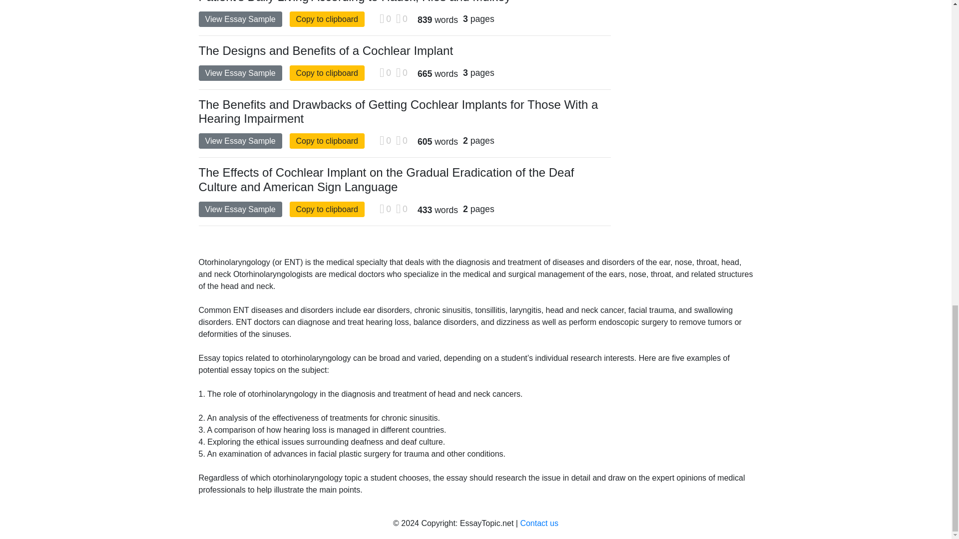 The image size is (959, 539). What do you see at coordinates (240, 19) in the screenshot?
I see `View Essay Sample` at bounding box center [240, 19].